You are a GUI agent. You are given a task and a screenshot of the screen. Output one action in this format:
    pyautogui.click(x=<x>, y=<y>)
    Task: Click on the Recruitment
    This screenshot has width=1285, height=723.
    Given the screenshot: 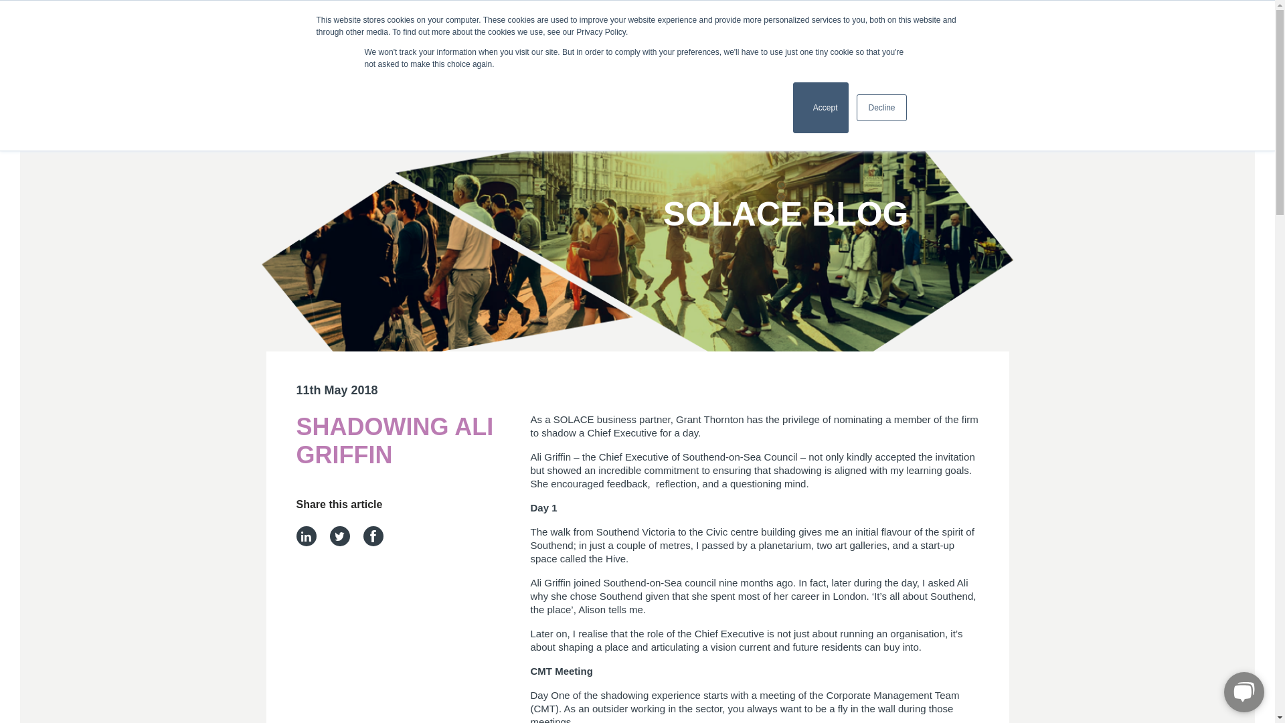 What is the action you would take?
    pyautogui.click(x=788, y=42)
    